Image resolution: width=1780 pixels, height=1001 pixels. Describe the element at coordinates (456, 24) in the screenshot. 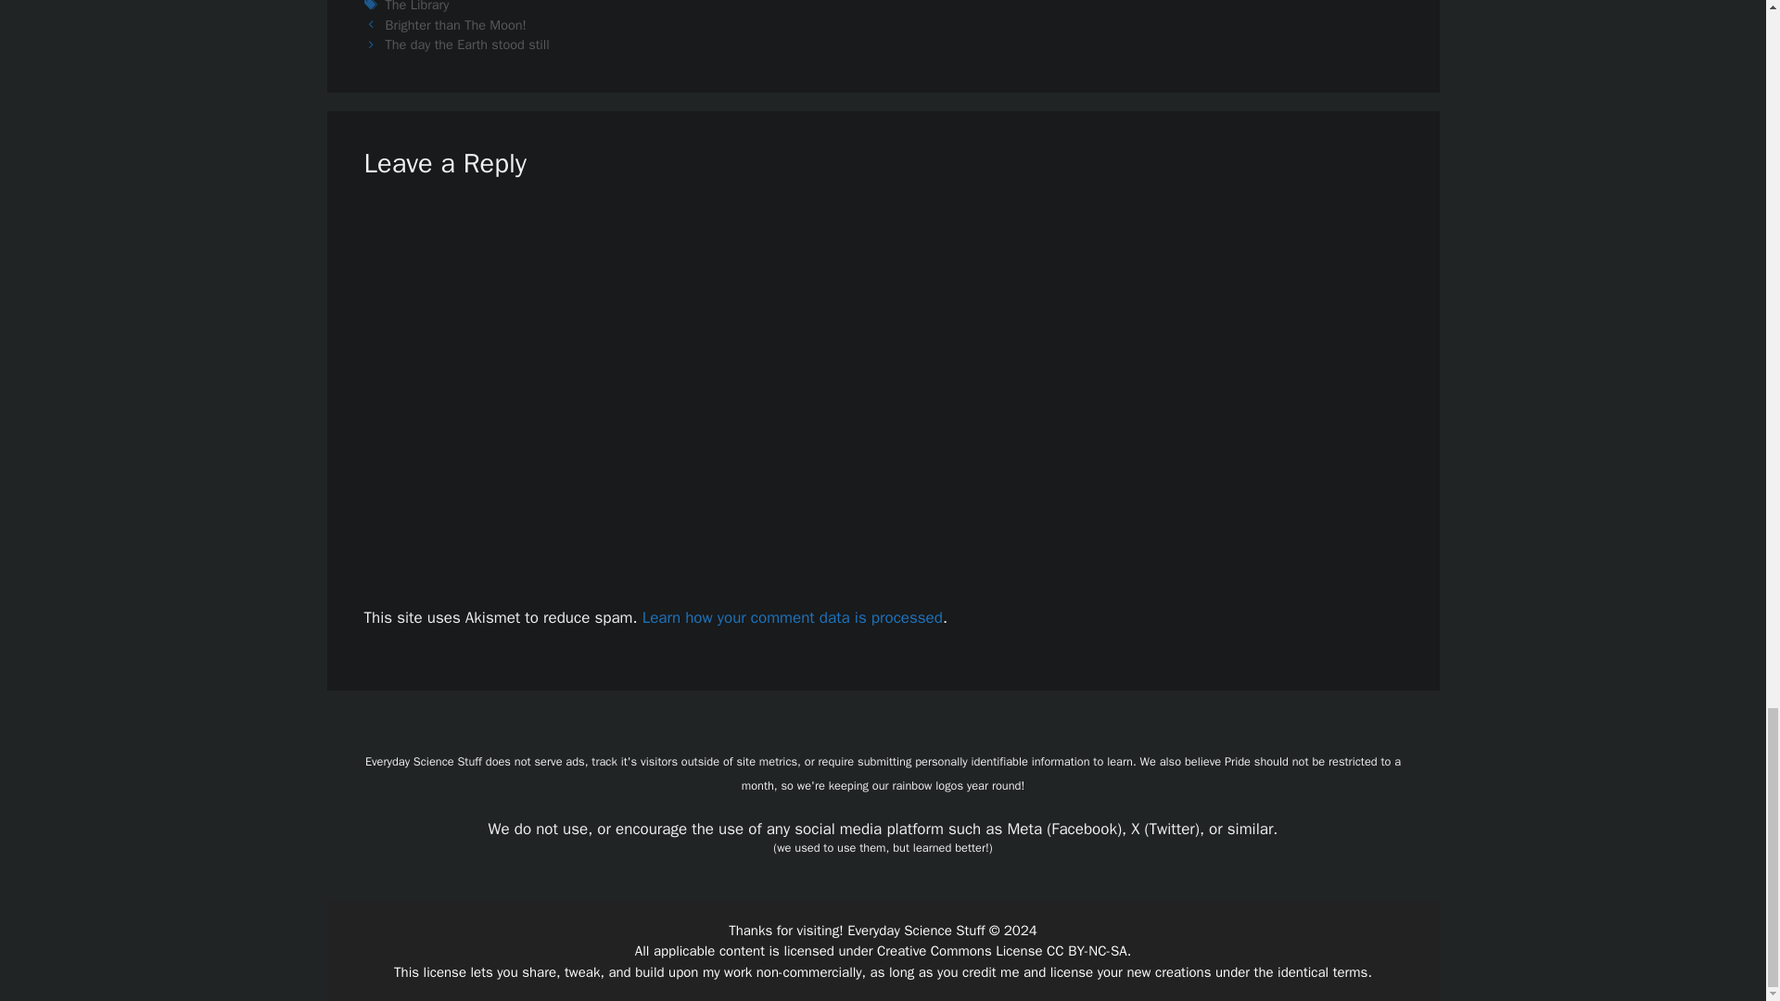

I see `Brighter than The Moon!` at that location.